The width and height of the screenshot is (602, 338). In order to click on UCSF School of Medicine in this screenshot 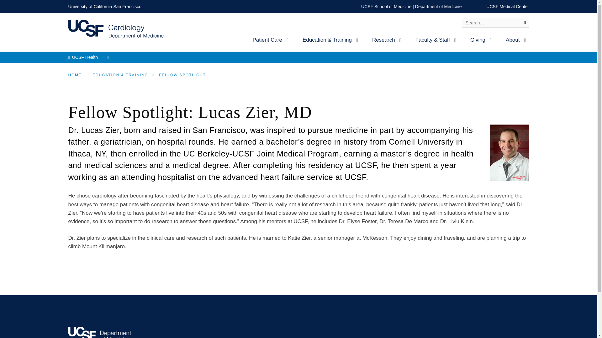, I will do `click(386, 6)`.